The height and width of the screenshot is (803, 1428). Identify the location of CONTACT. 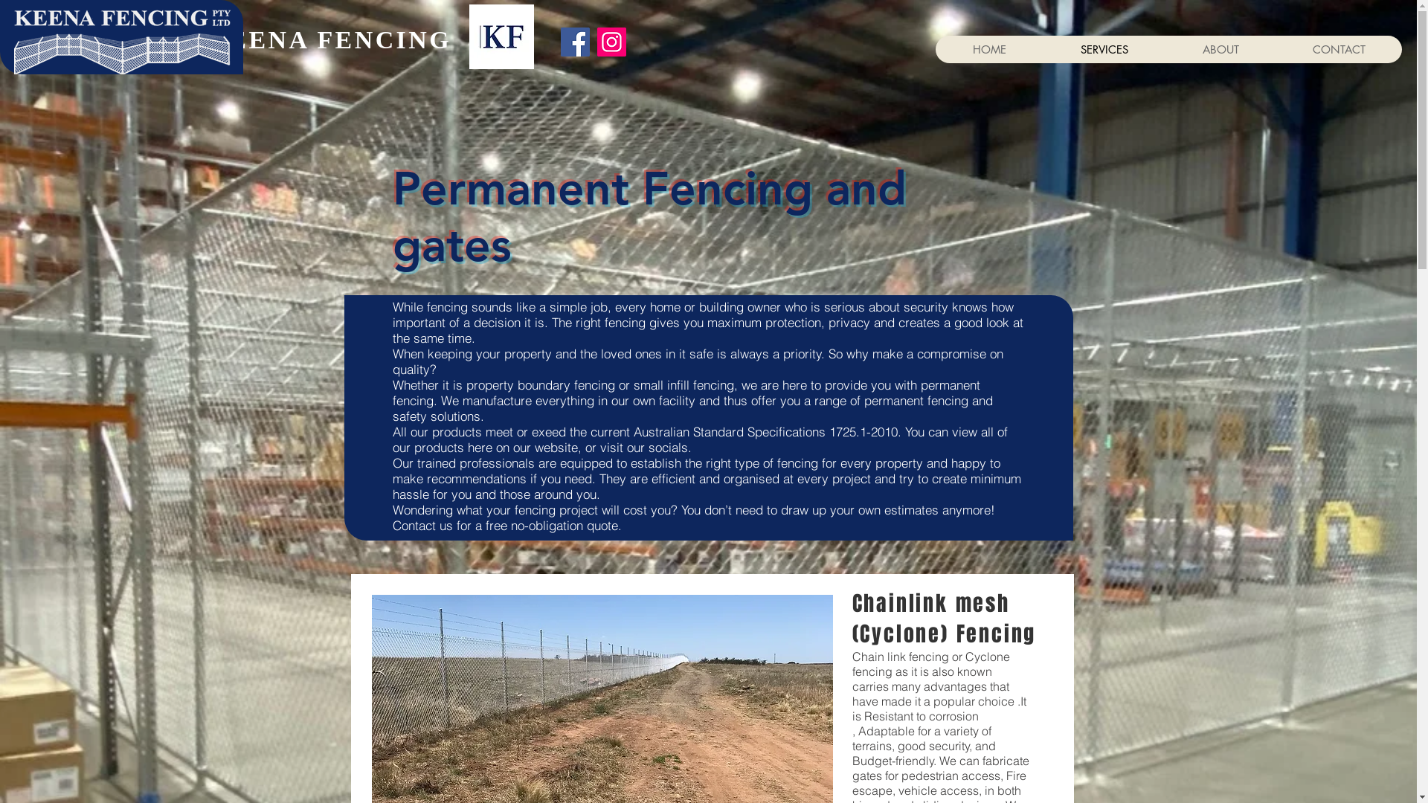
(1339, 49).